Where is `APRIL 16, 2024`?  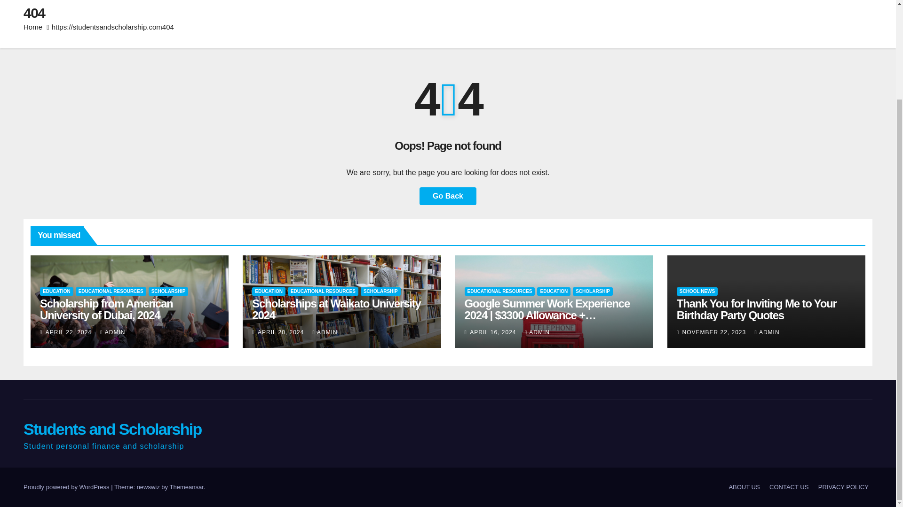
APRIL 16, 2024 is located at coordinates (494, 332).